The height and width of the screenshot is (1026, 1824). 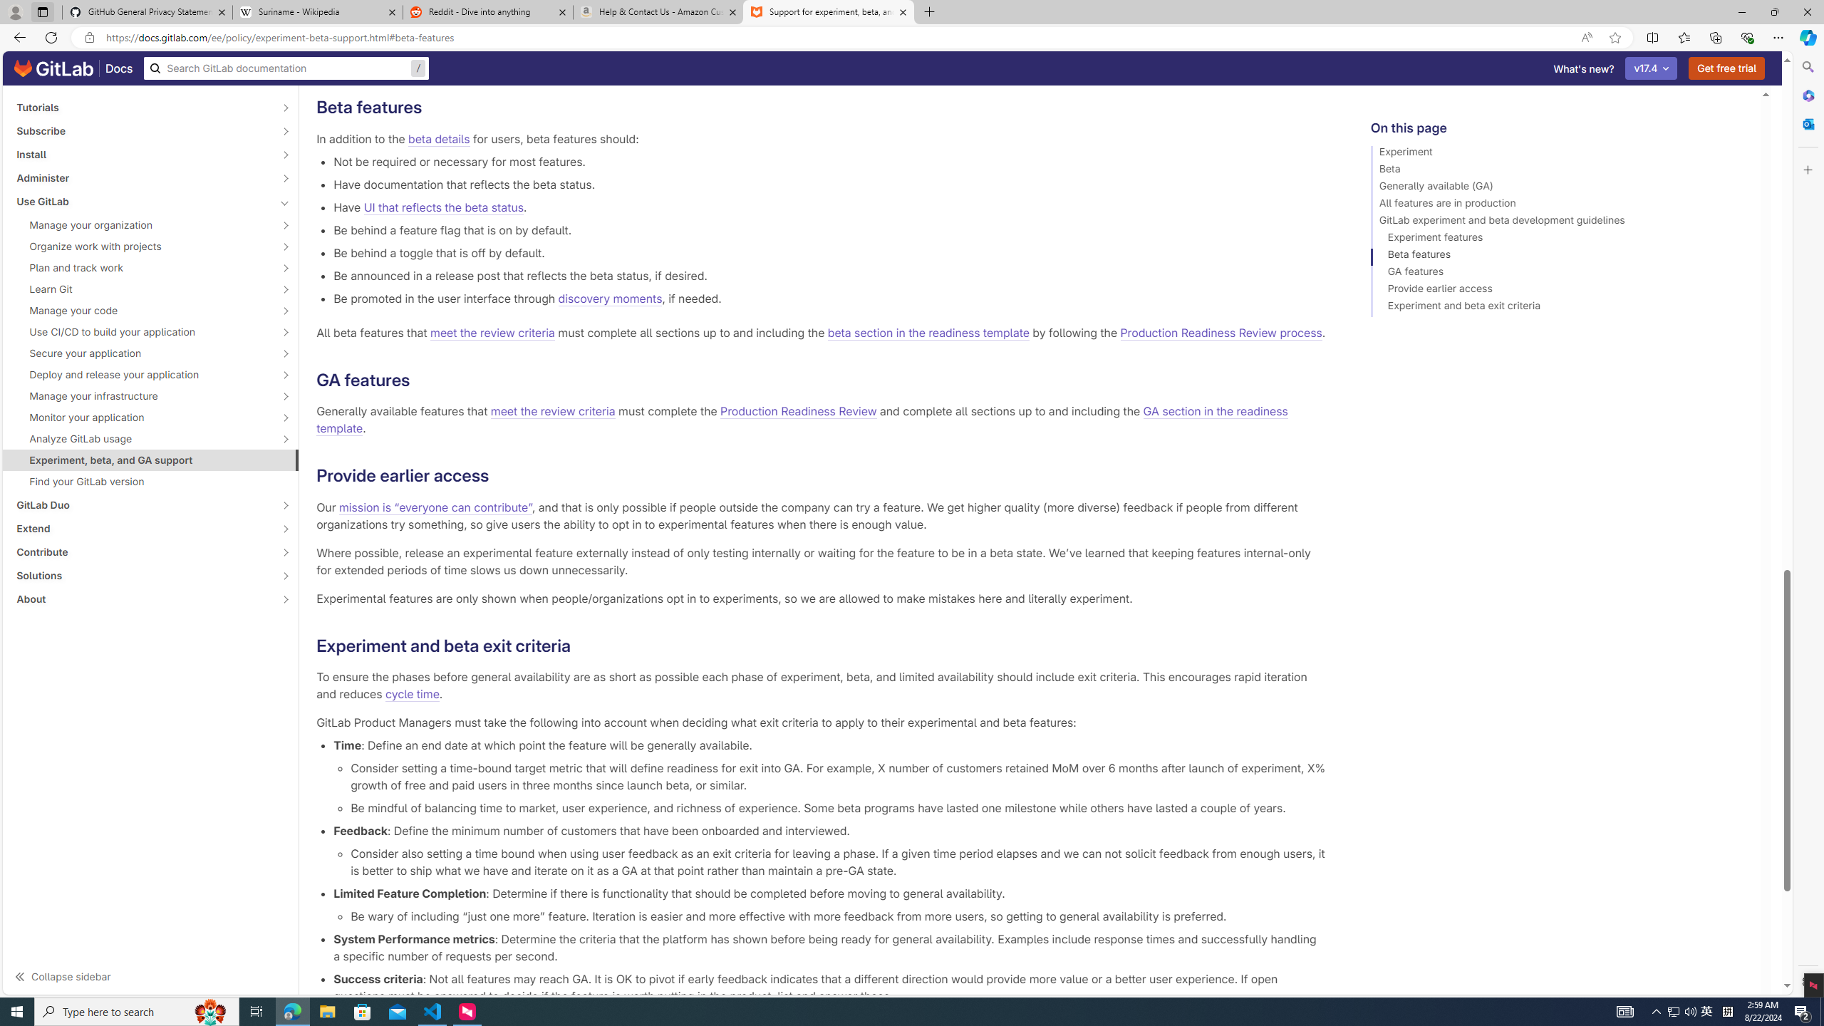 I want to click on Manage your organization, so click(x=142, y=225).